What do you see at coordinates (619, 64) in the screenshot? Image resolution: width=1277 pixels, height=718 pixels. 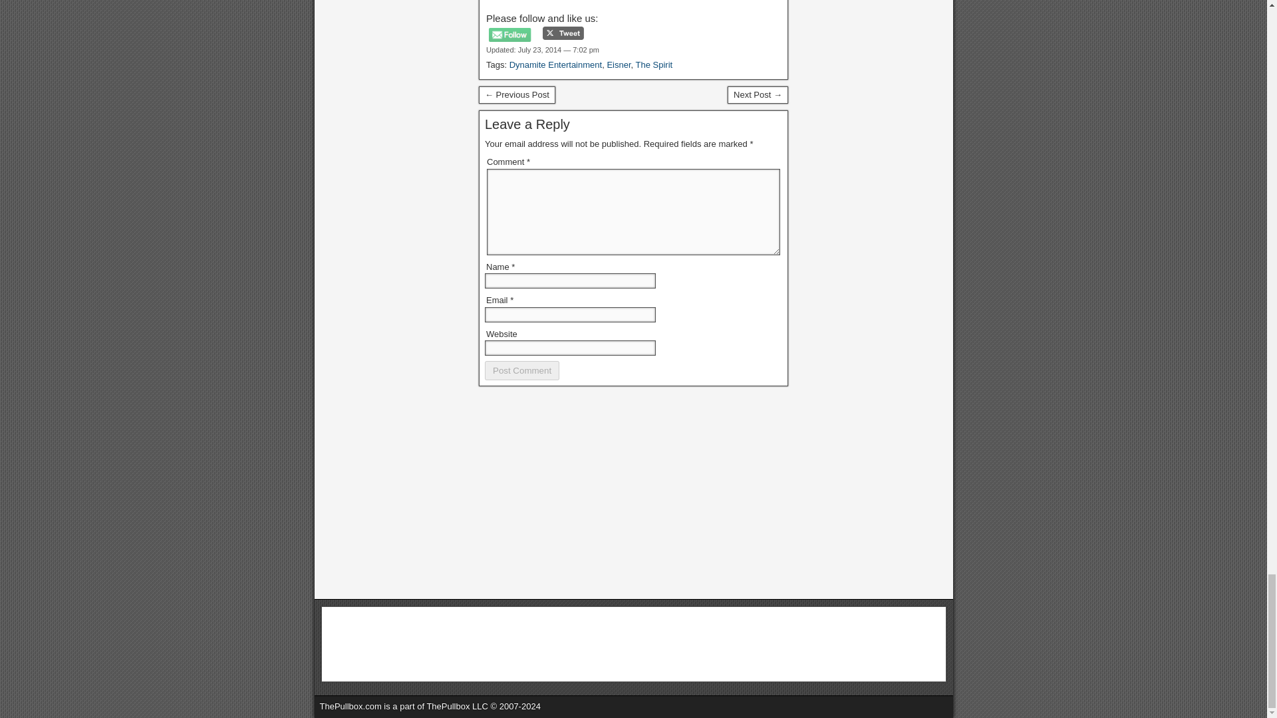 I see `Eisner` at bounding box center [619, 64].